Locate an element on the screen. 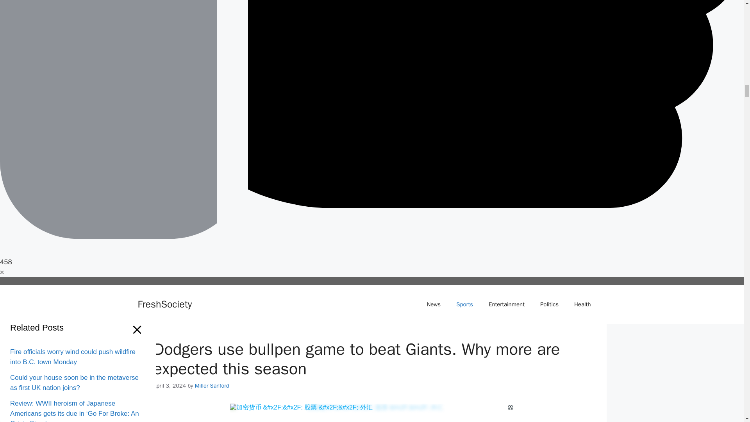 This screenshot has width=750, height=422. Health is located at coordinates (582, 304).